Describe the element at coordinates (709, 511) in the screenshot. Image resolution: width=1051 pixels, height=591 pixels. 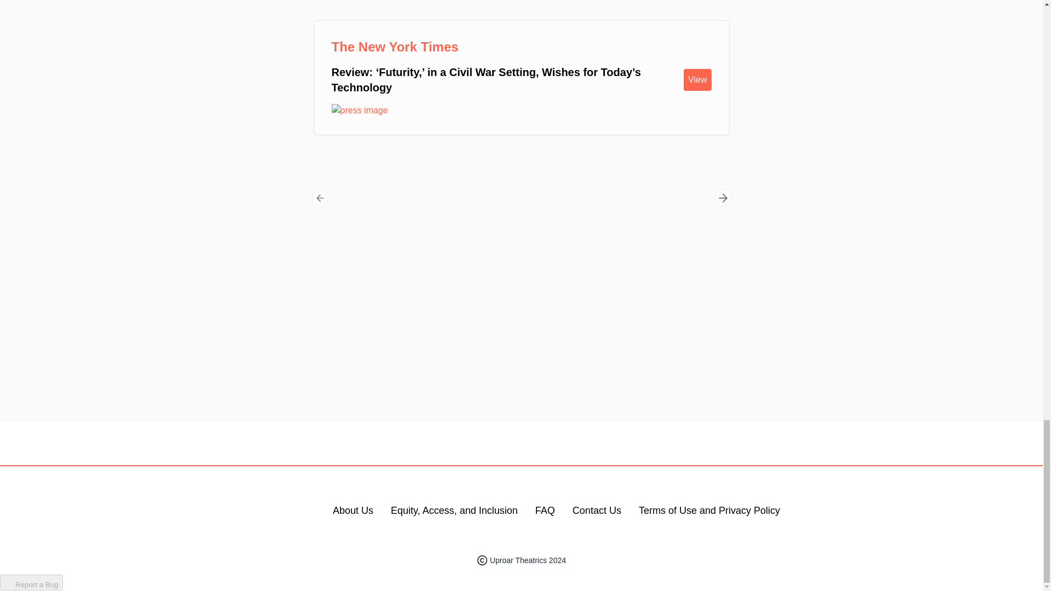
I see `Terms of Use and Privacy Policy` at that location.